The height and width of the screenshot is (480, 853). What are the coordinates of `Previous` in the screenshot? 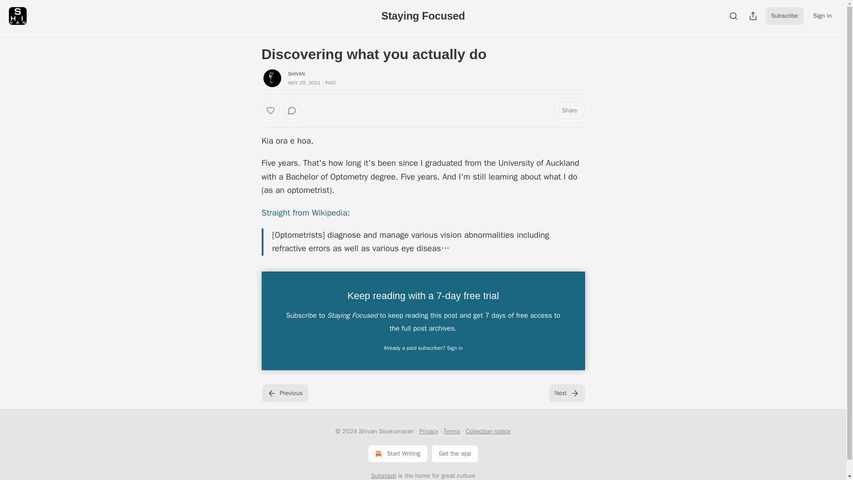 It's located at (284, 393).